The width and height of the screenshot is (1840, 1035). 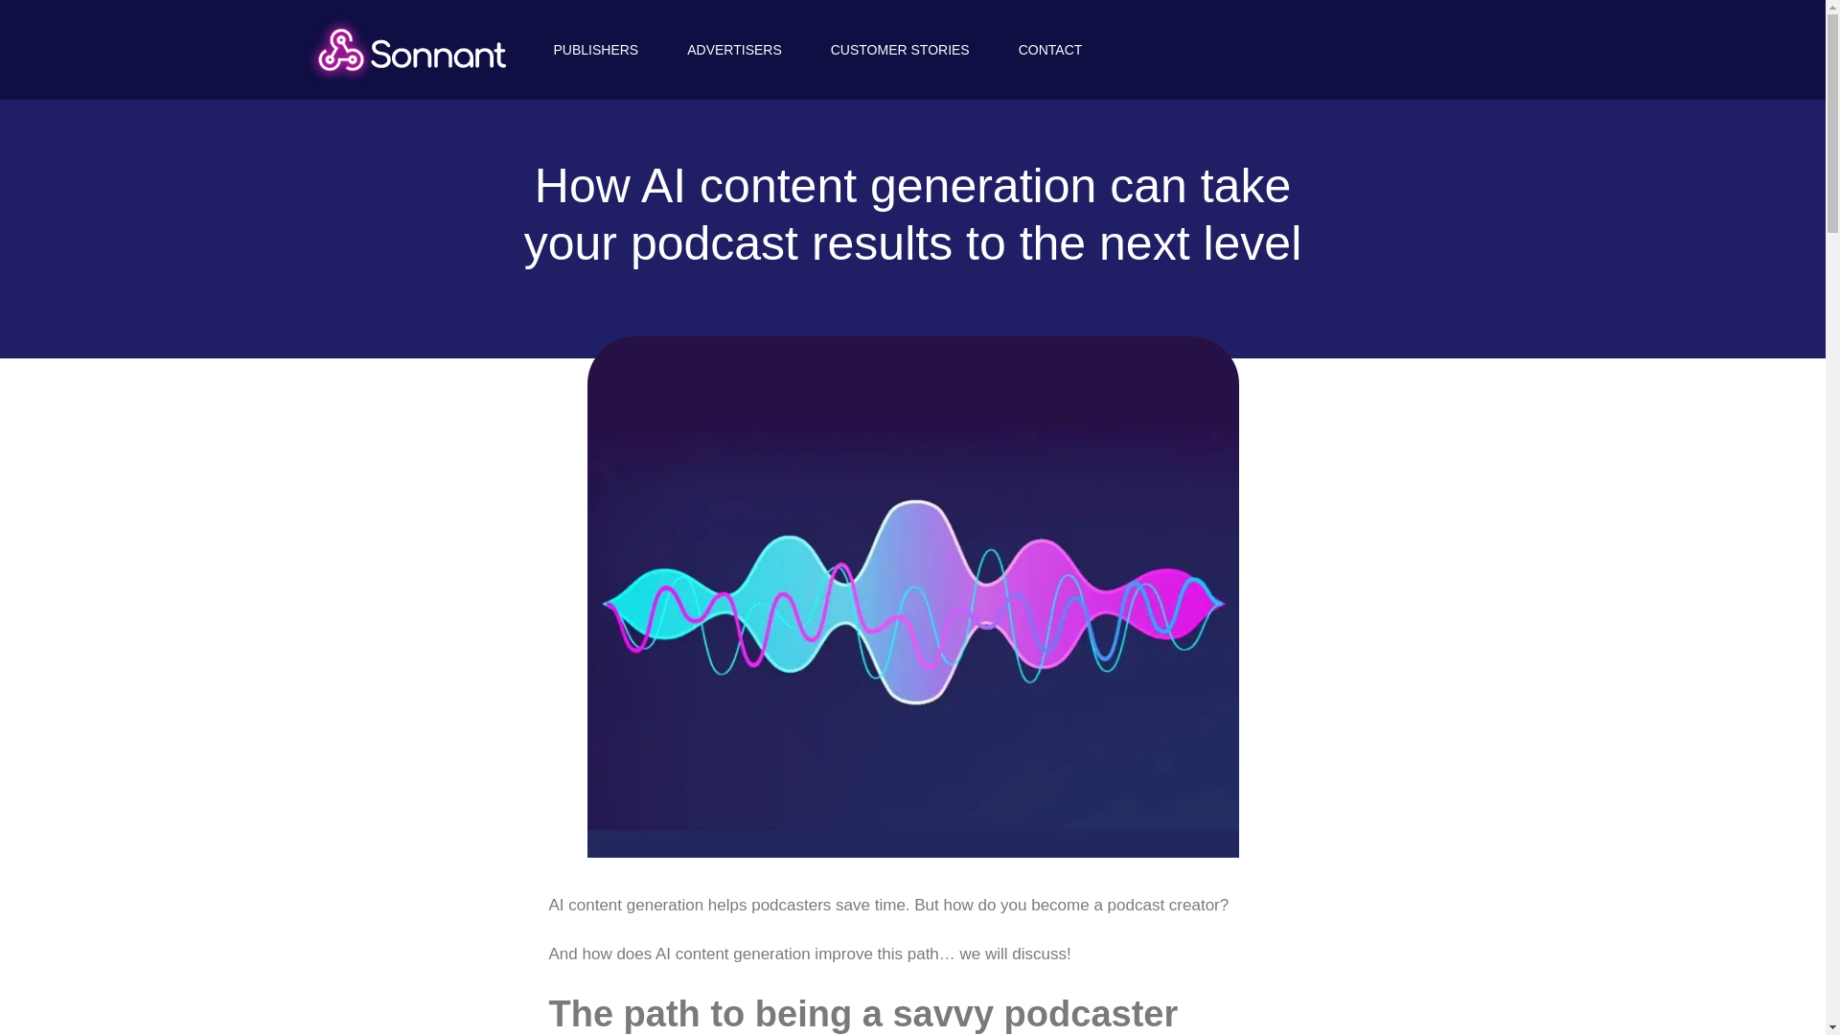 I want to click on PUBLISHERS, so click(x=596, y=50).